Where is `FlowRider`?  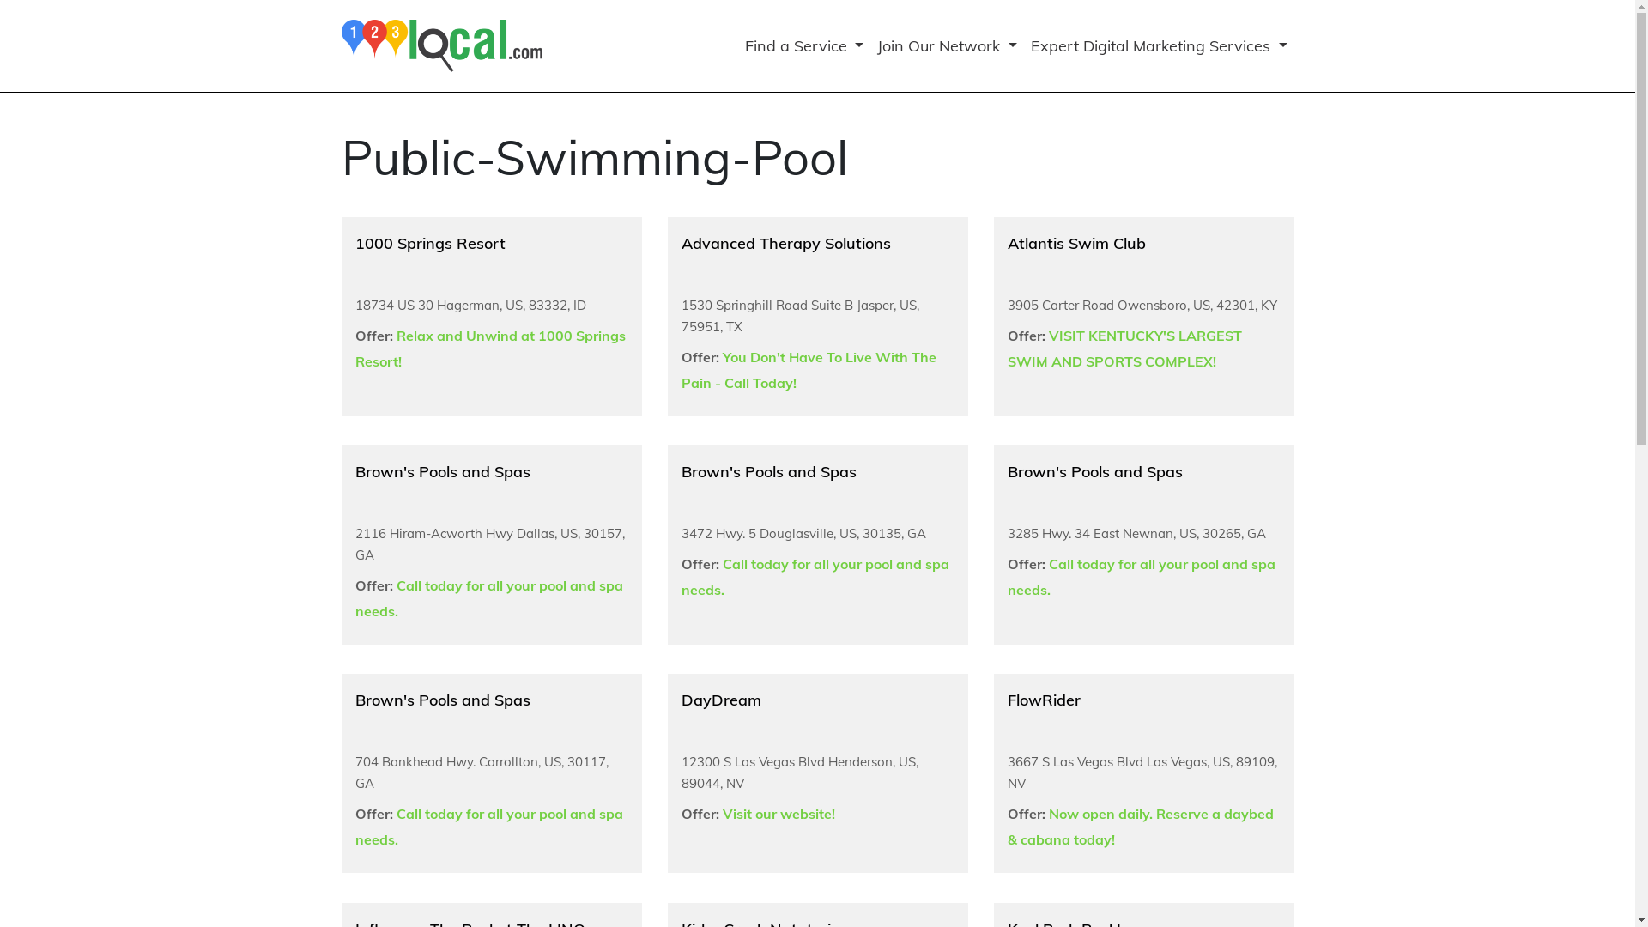 FlowRider is located at coordinates (1044, 700).